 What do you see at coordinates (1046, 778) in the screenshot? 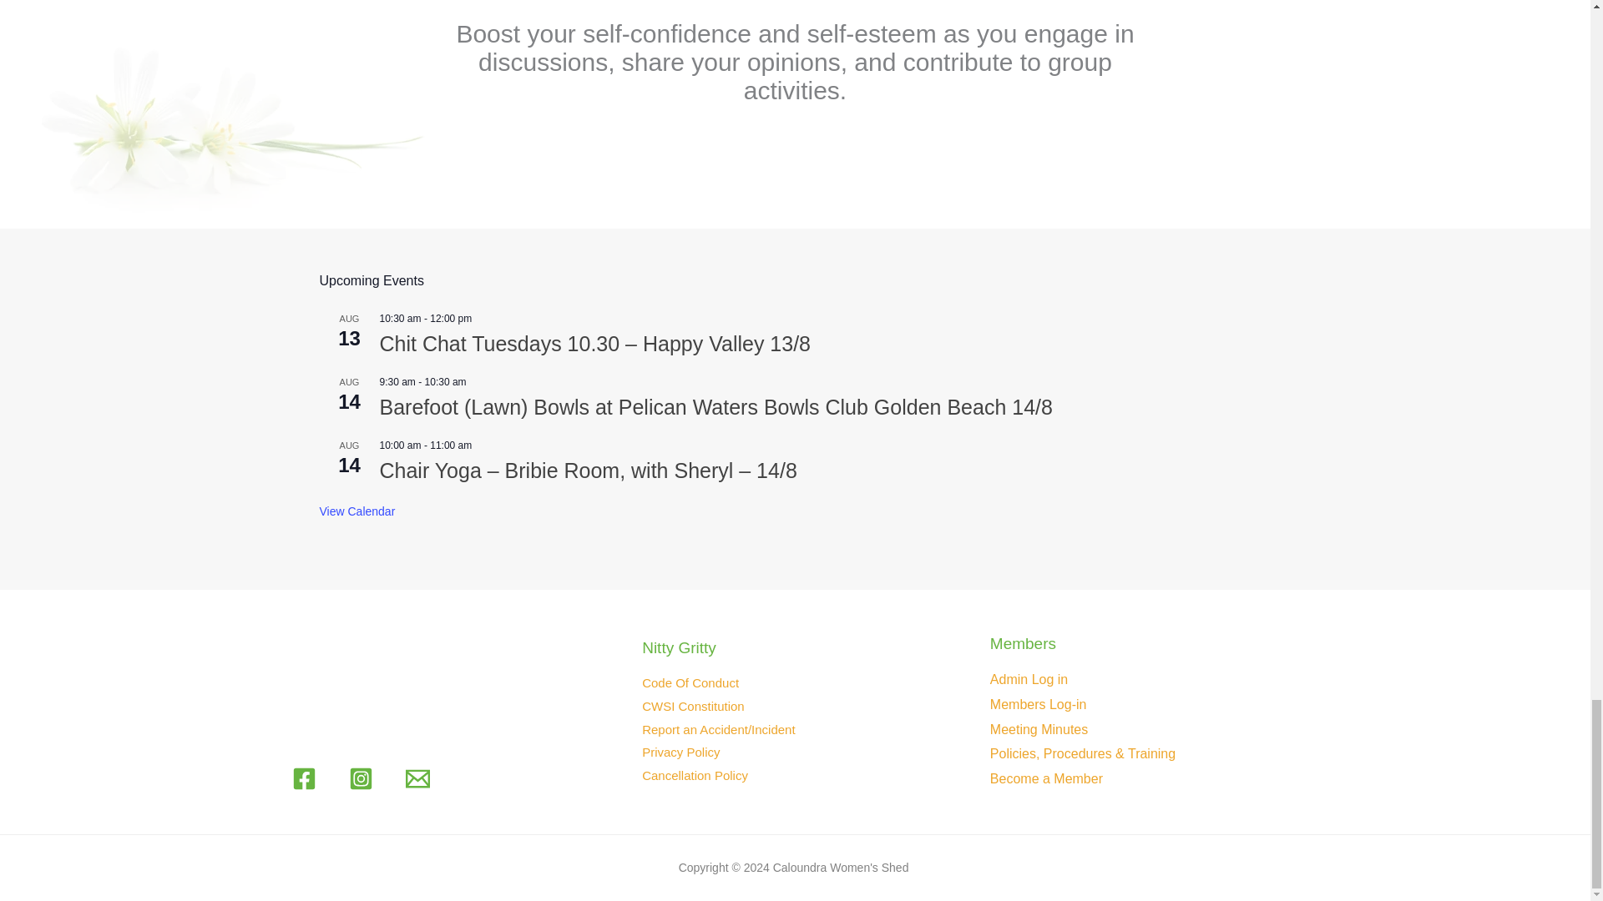
I see `Become a Member` at bounding box center [1046, 778].